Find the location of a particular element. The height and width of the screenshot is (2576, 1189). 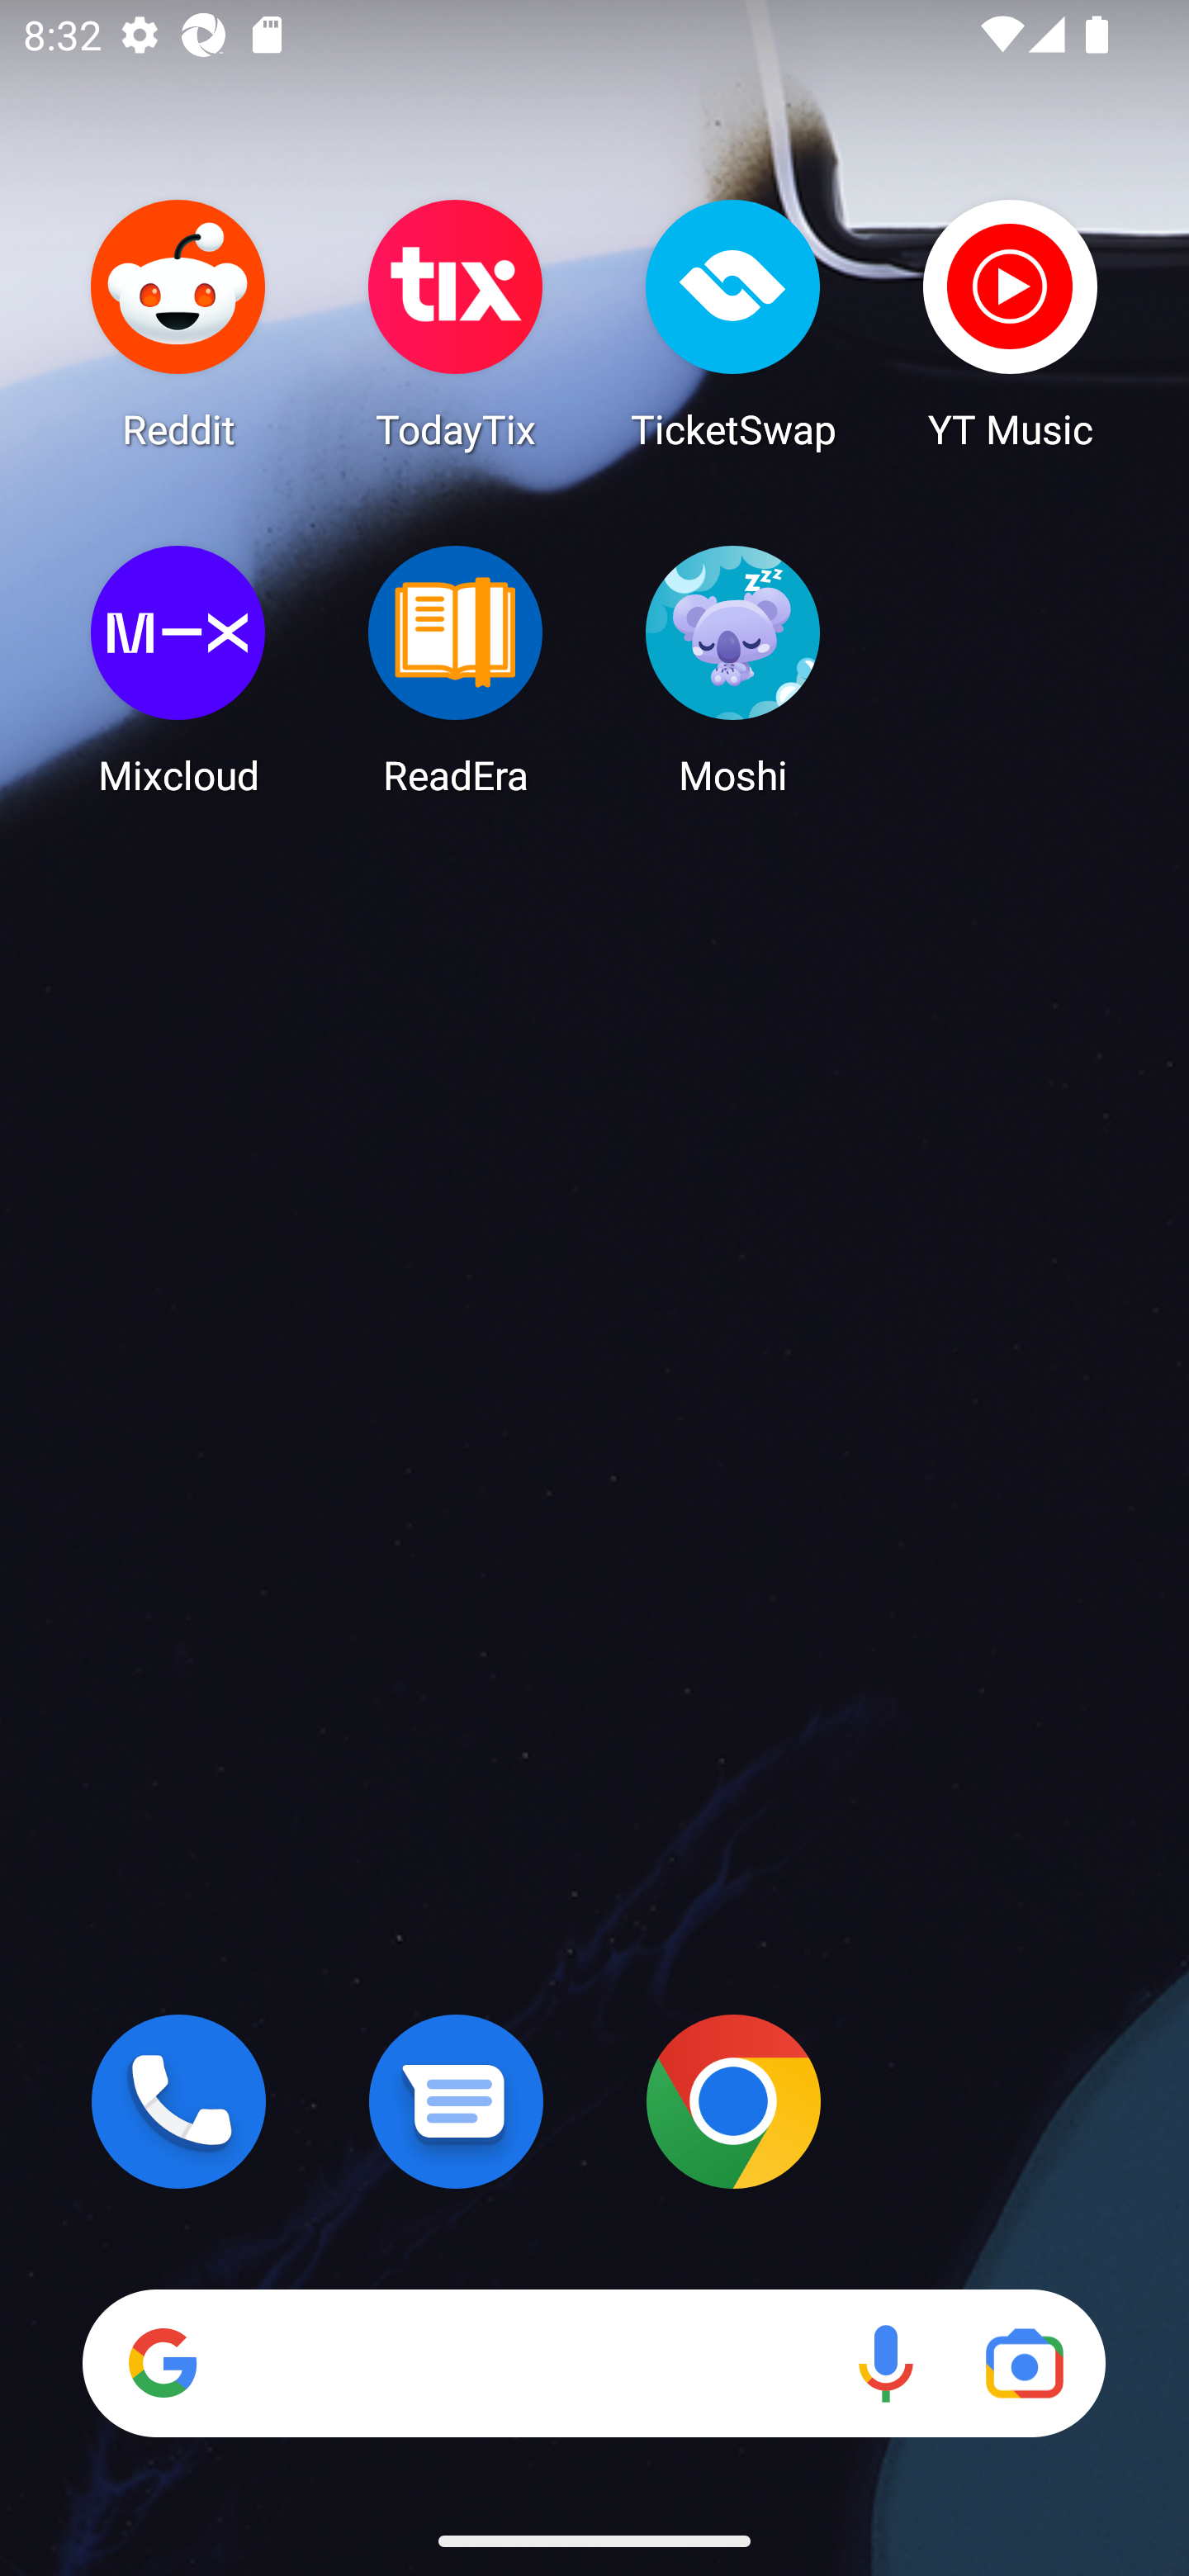

TicketSwap is located at coordinates (733, 324).